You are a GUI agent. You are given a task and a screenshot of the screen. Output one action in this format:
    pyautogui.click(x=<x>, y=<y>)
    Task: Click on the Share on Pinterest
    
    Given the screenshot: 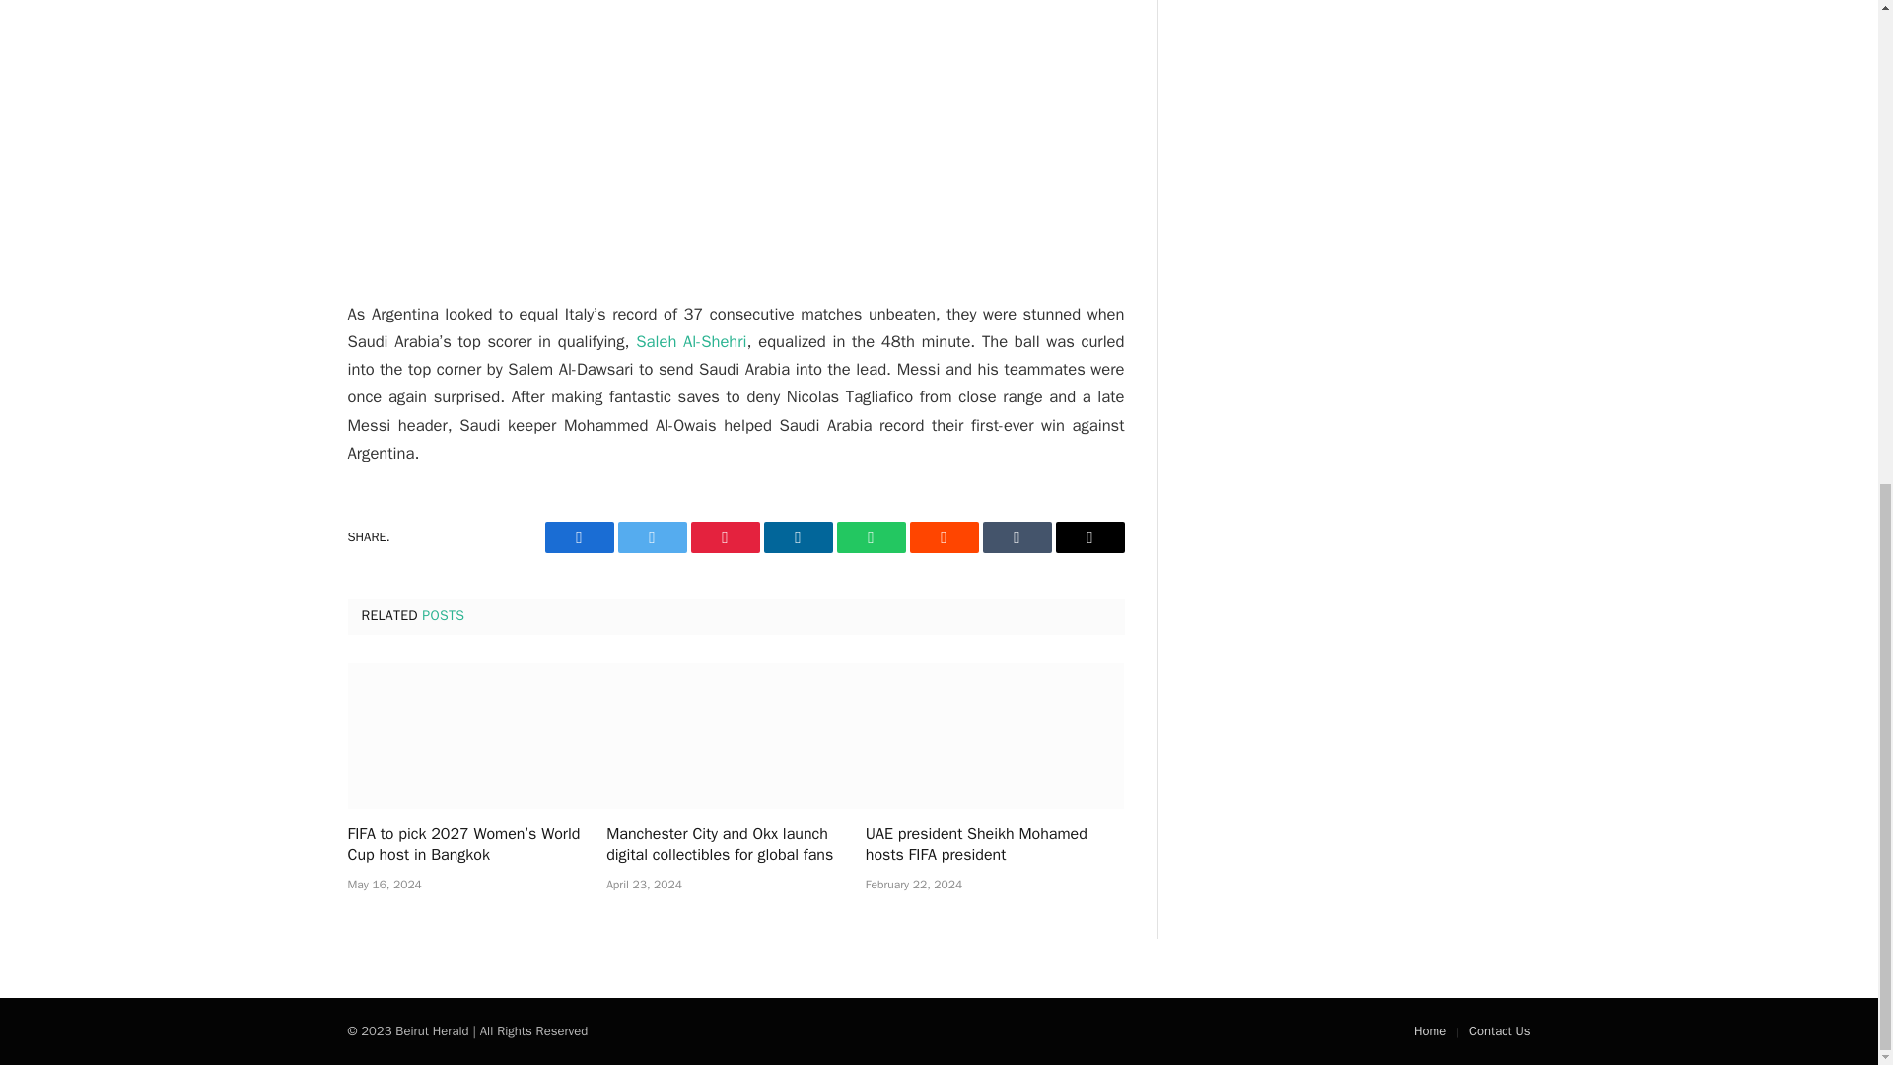 What is the action you would take?
    pyautogui.click(x=724, y=536)
    